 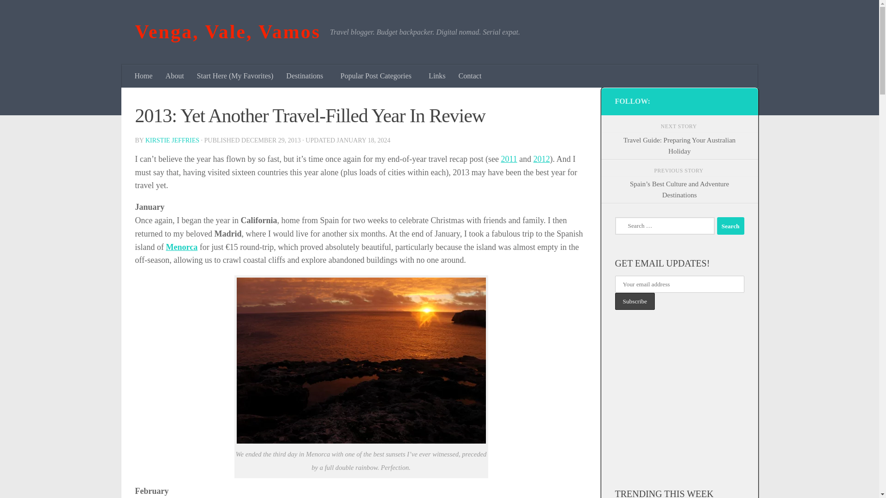 I want to click on Posts by Kirstie Jeffries, so click(x=172, y=140).